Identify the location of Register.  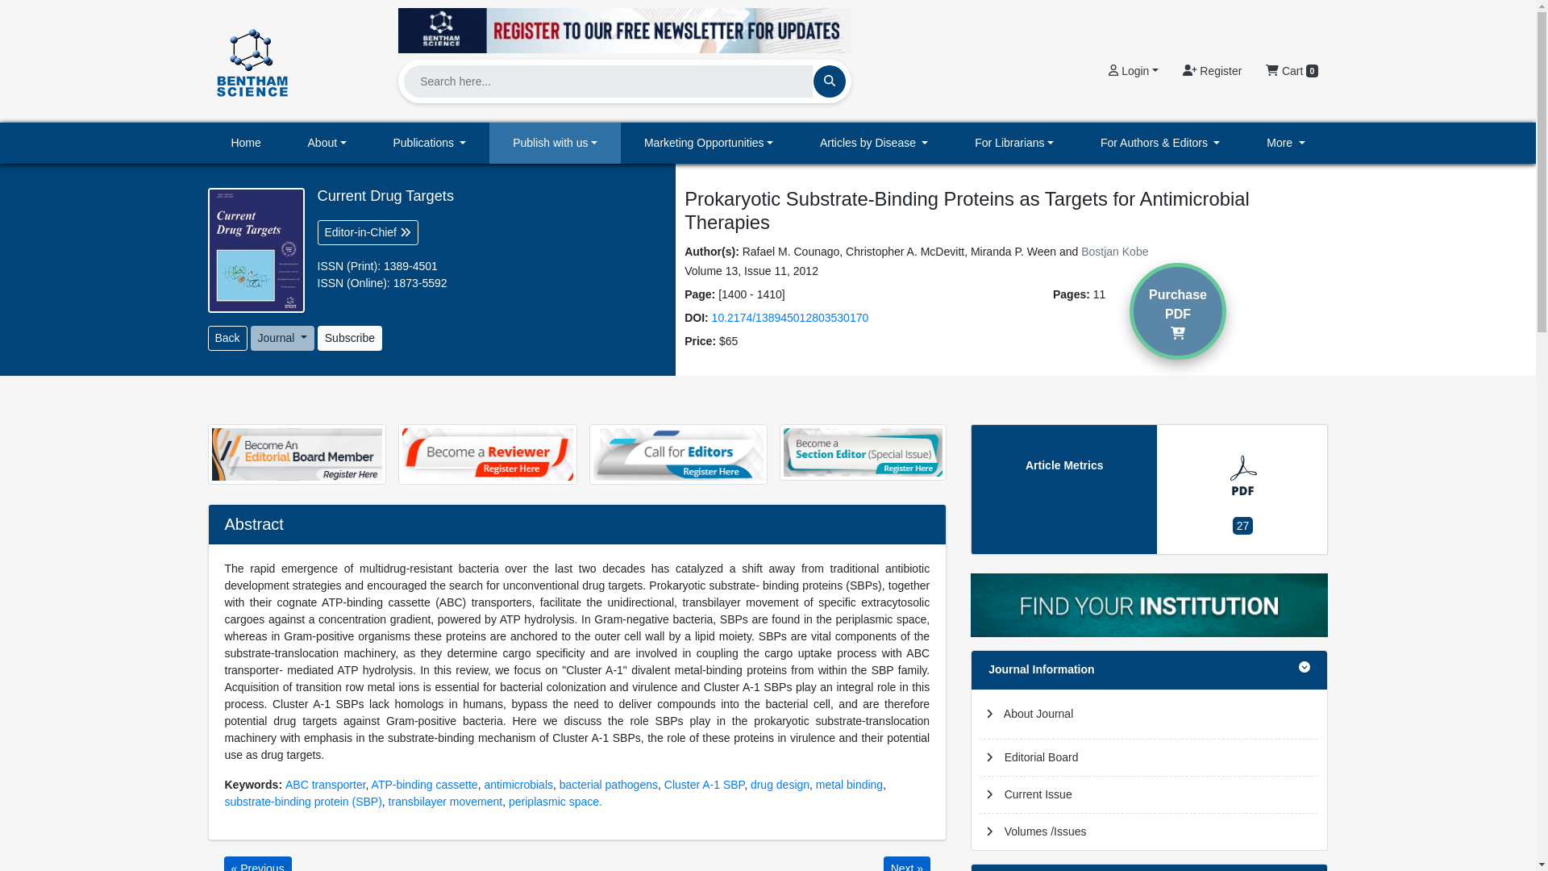
(1212, 71).